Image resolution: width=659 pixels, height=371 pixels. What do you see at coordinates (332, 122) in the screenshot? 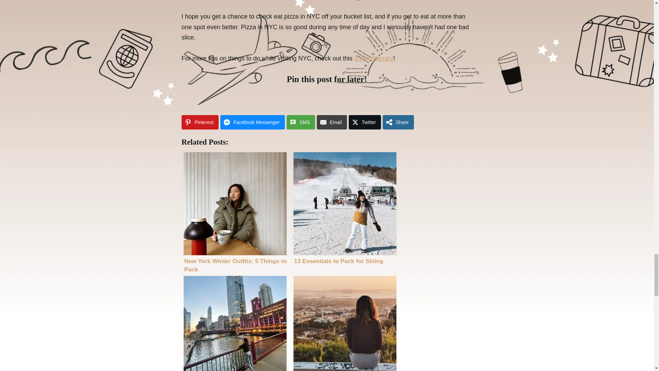
I see `Share on Email` at bounding box center [332, 122].